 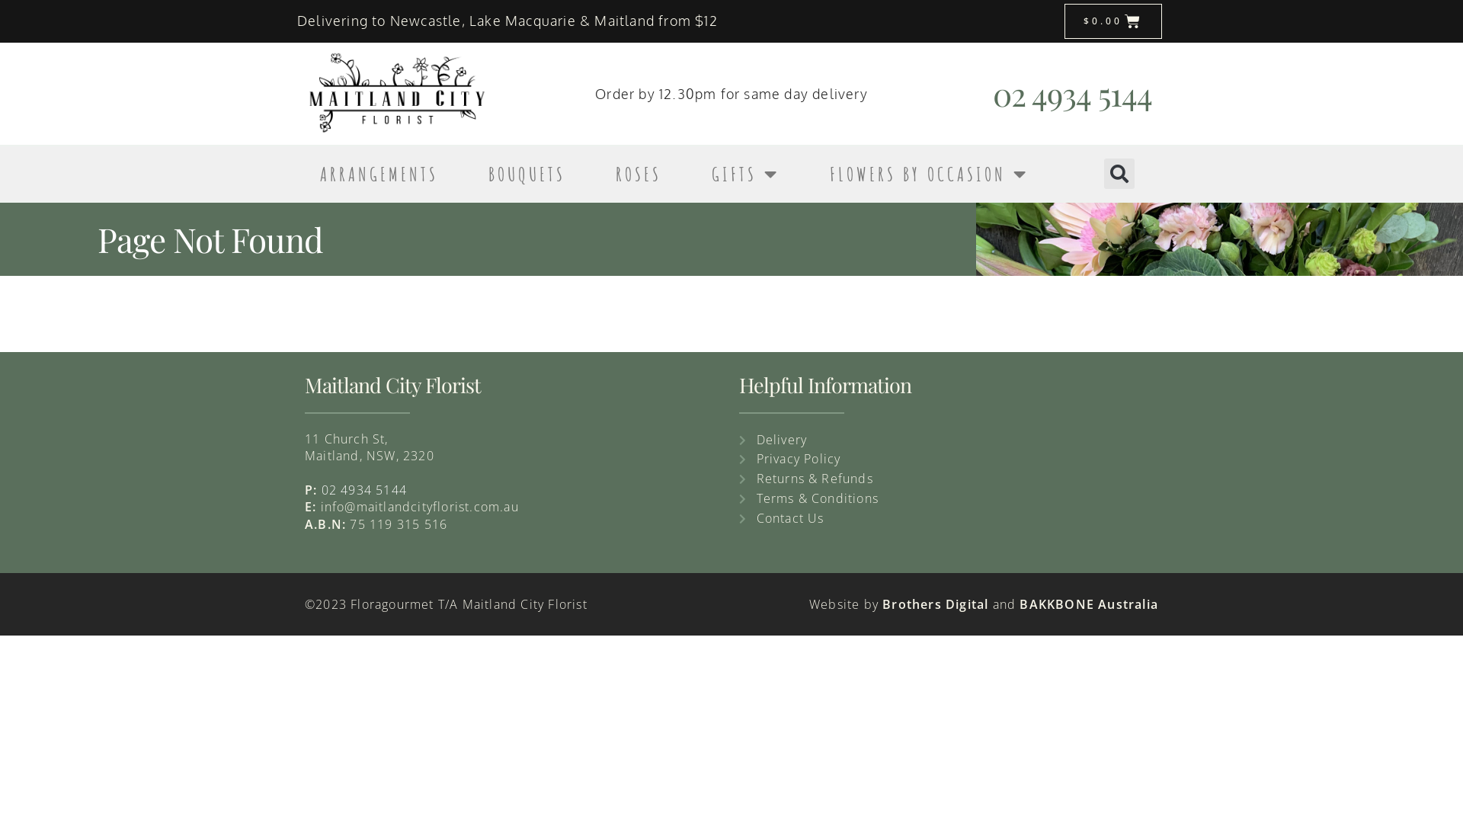 I want to click on Delivery, so click(x=949, y=440).